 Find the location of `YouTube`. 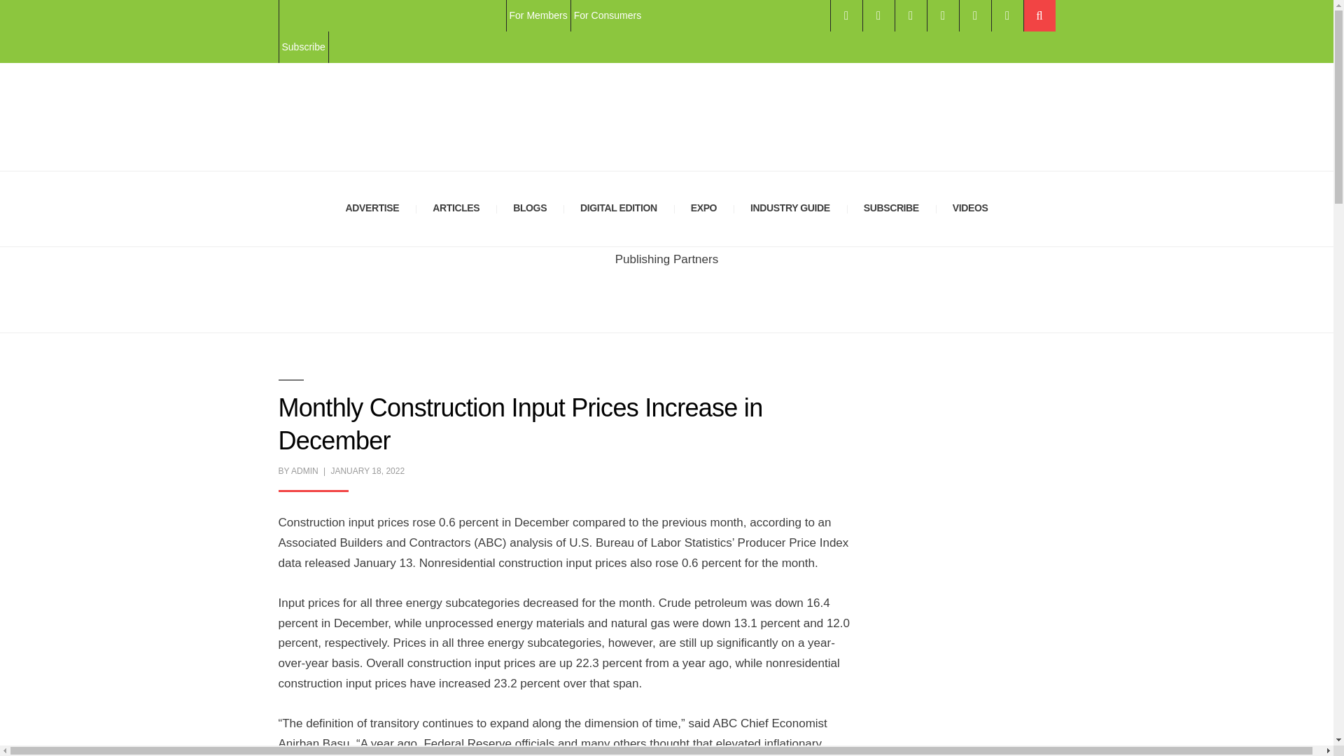

YouTube is located at coordinates (974, 15).